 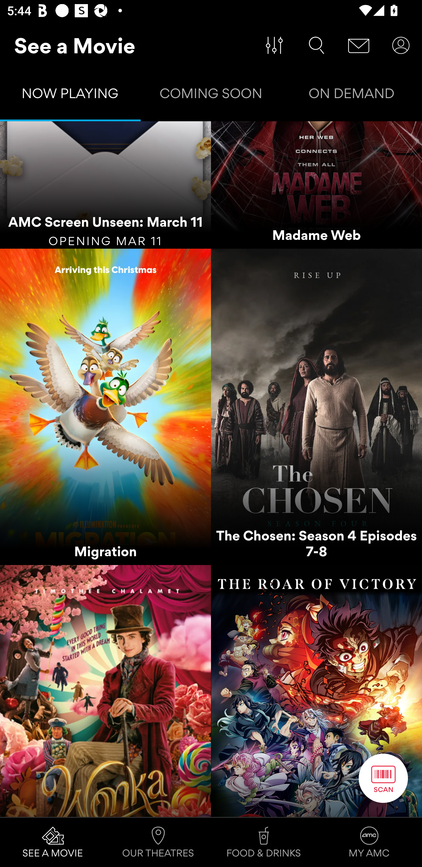 I want to click on Filter Movies, so click(x=274, y=45).